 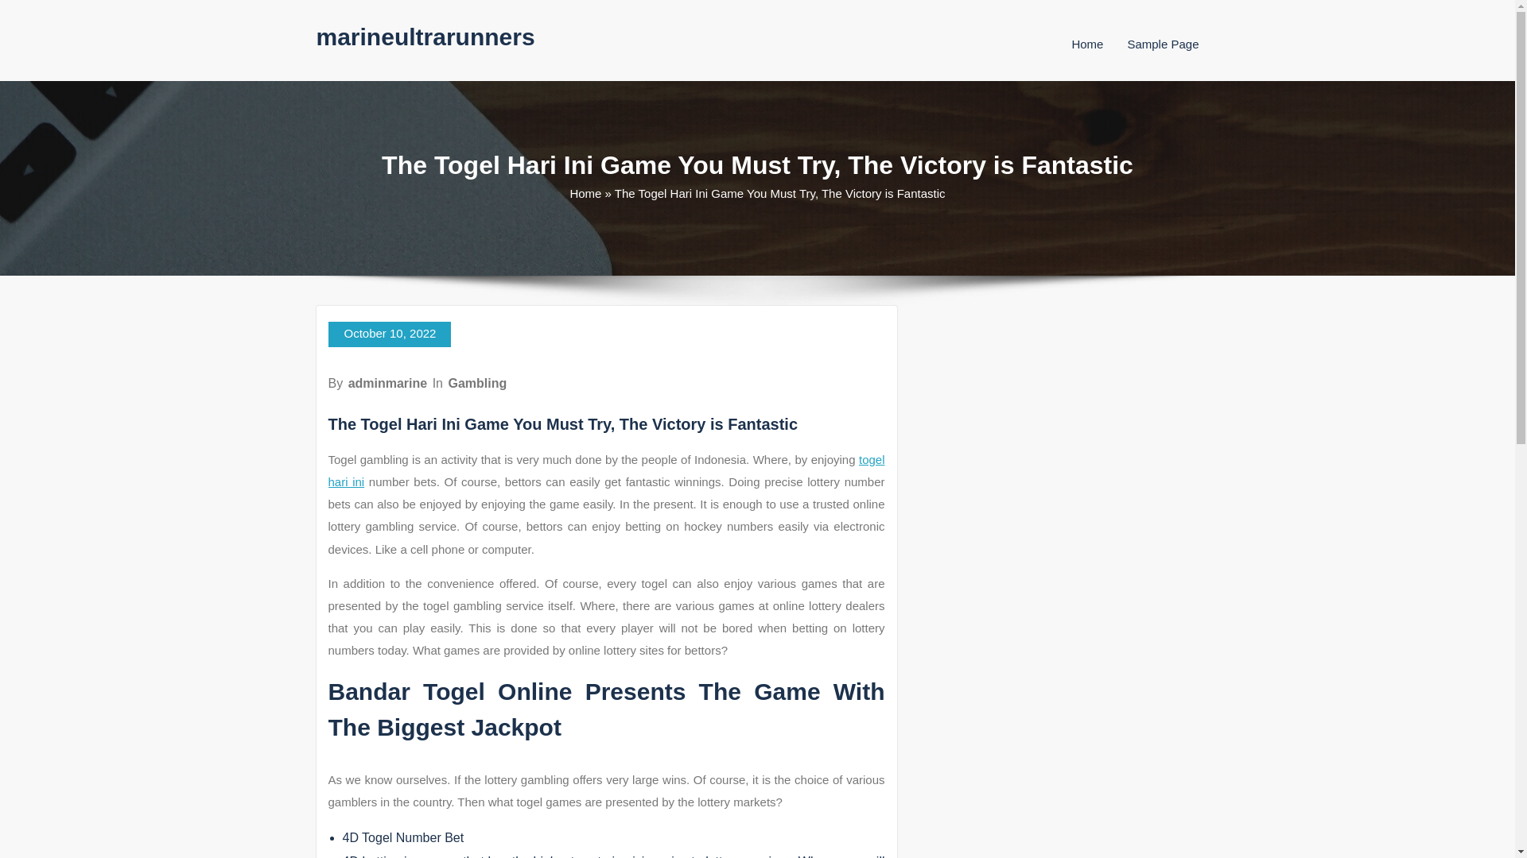 What do you see at coordinates (477, 383) in the screenshot?
I see `Gambling` at bounding box center [477, 383].